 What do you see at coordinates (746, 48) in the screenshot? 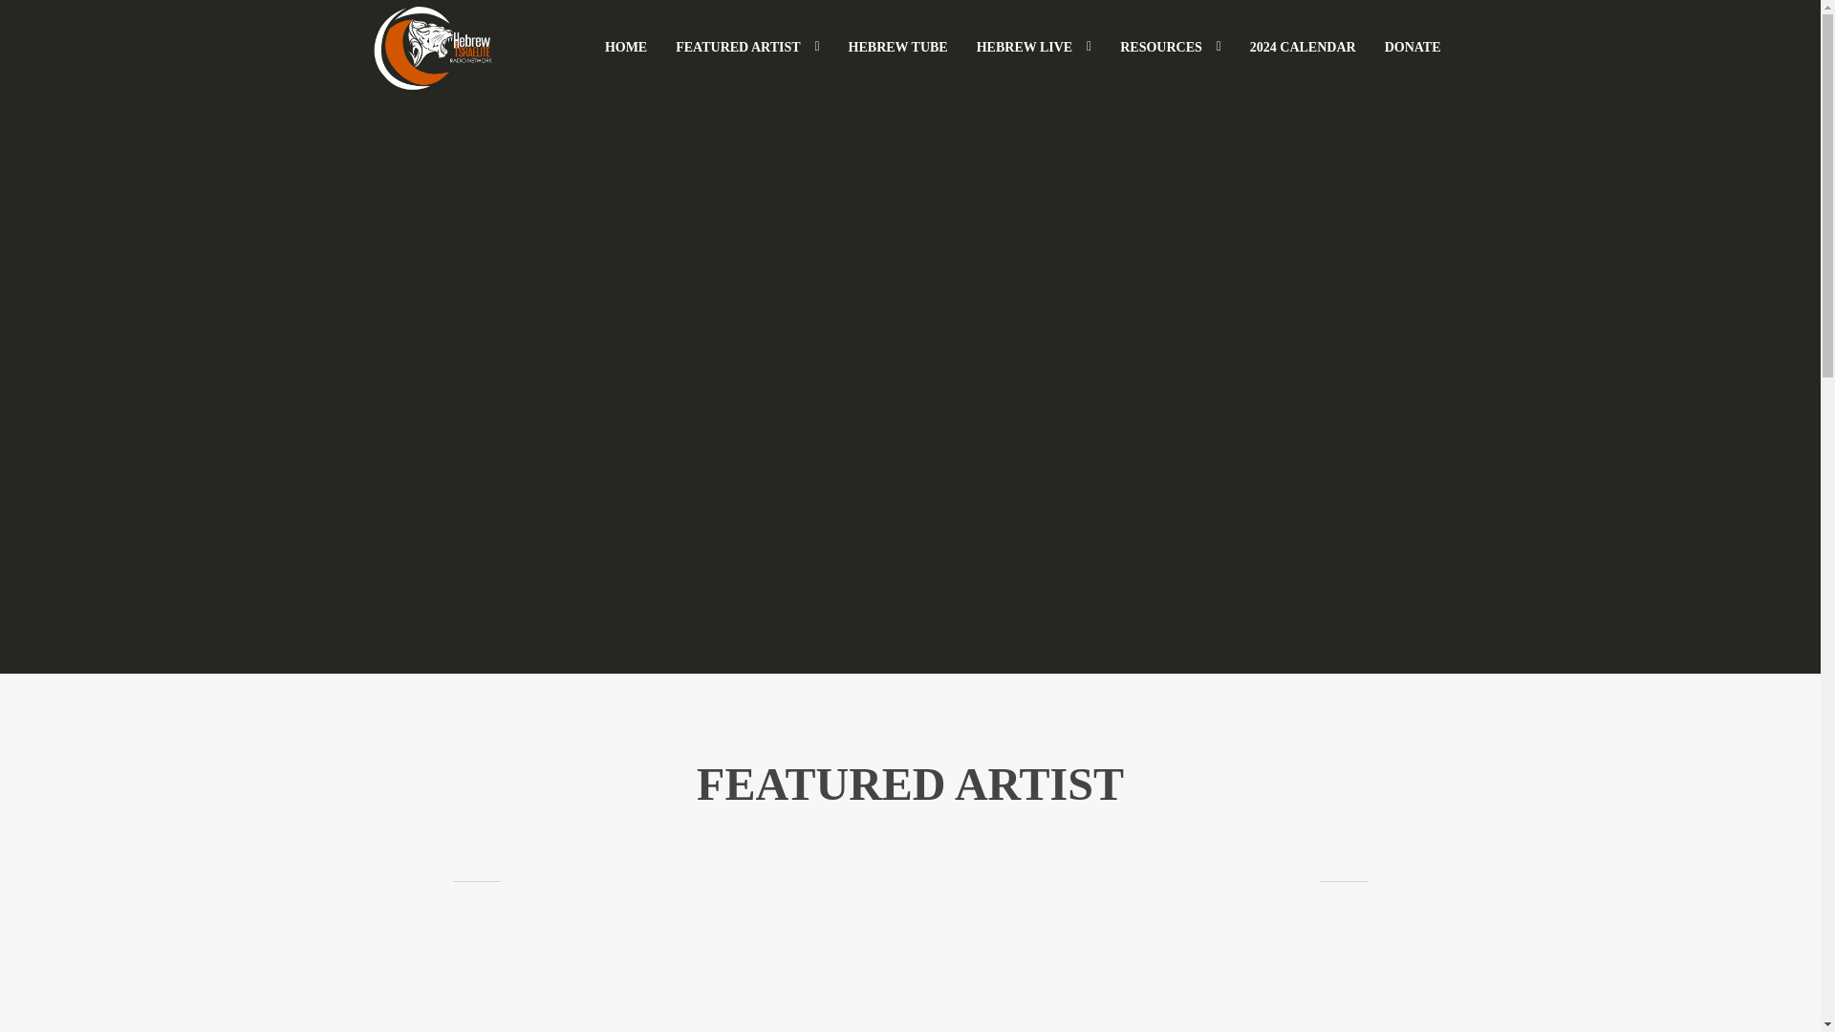
I see `FEATURED ARTIST` at bounding box center [746, 48].